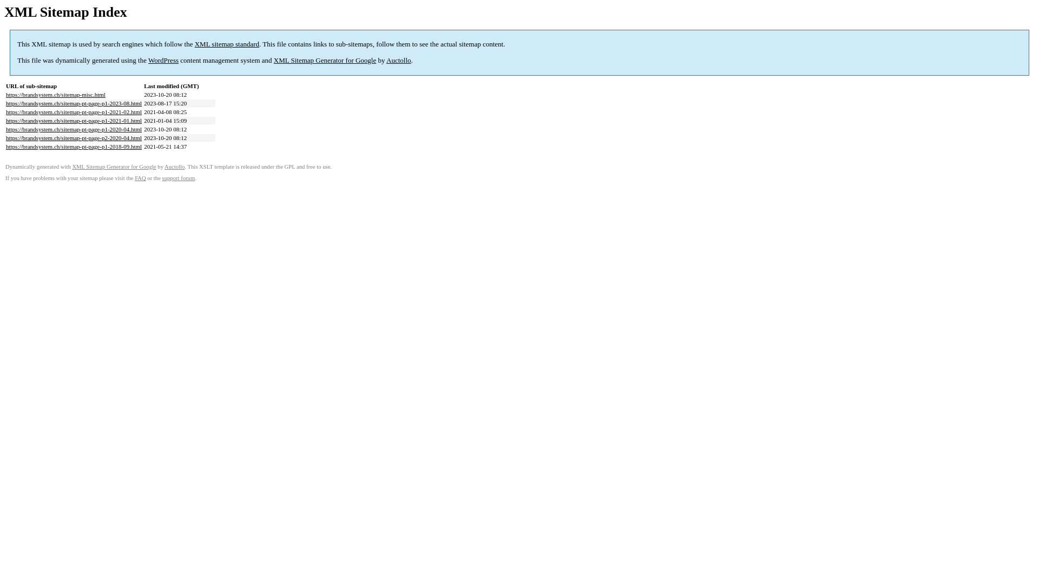  I want to click on XML sitemap standard, so click(227, 44).